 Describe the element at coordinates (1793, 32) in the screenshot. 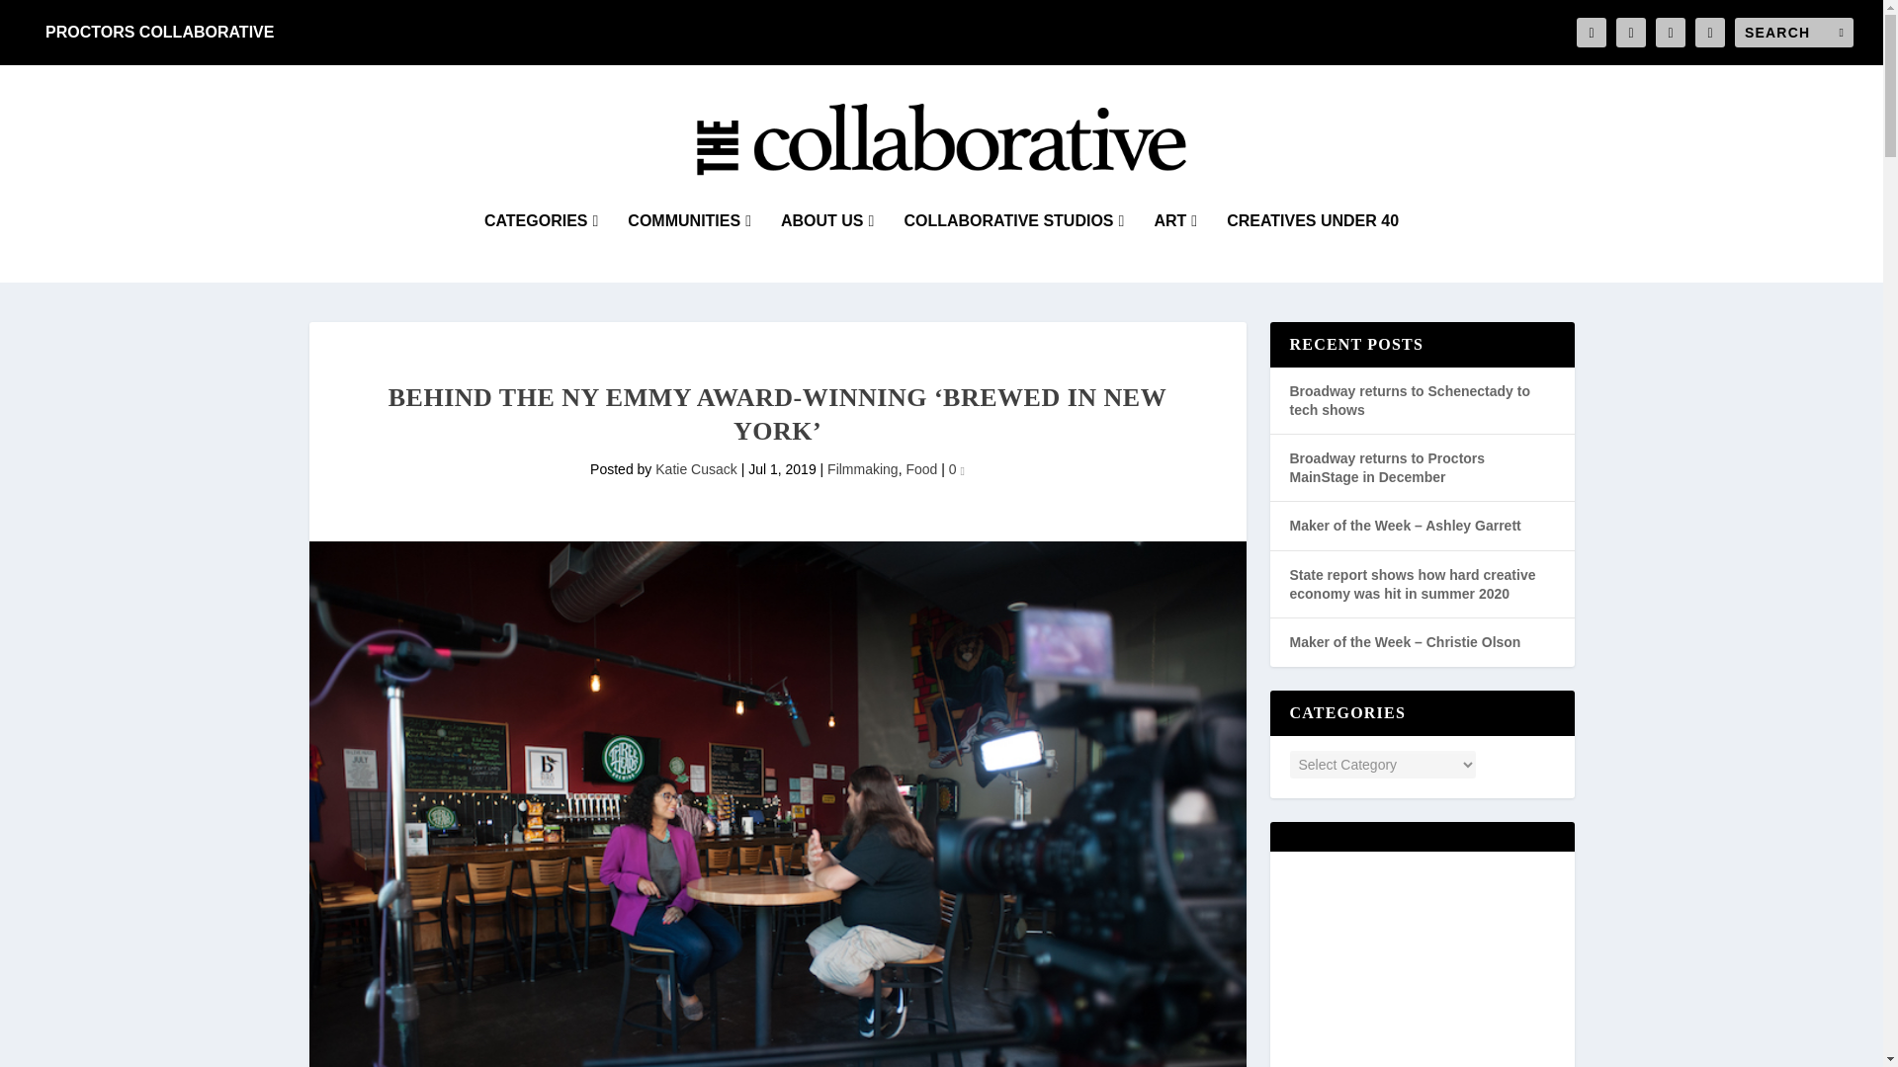

I see `Search for:` at that location.